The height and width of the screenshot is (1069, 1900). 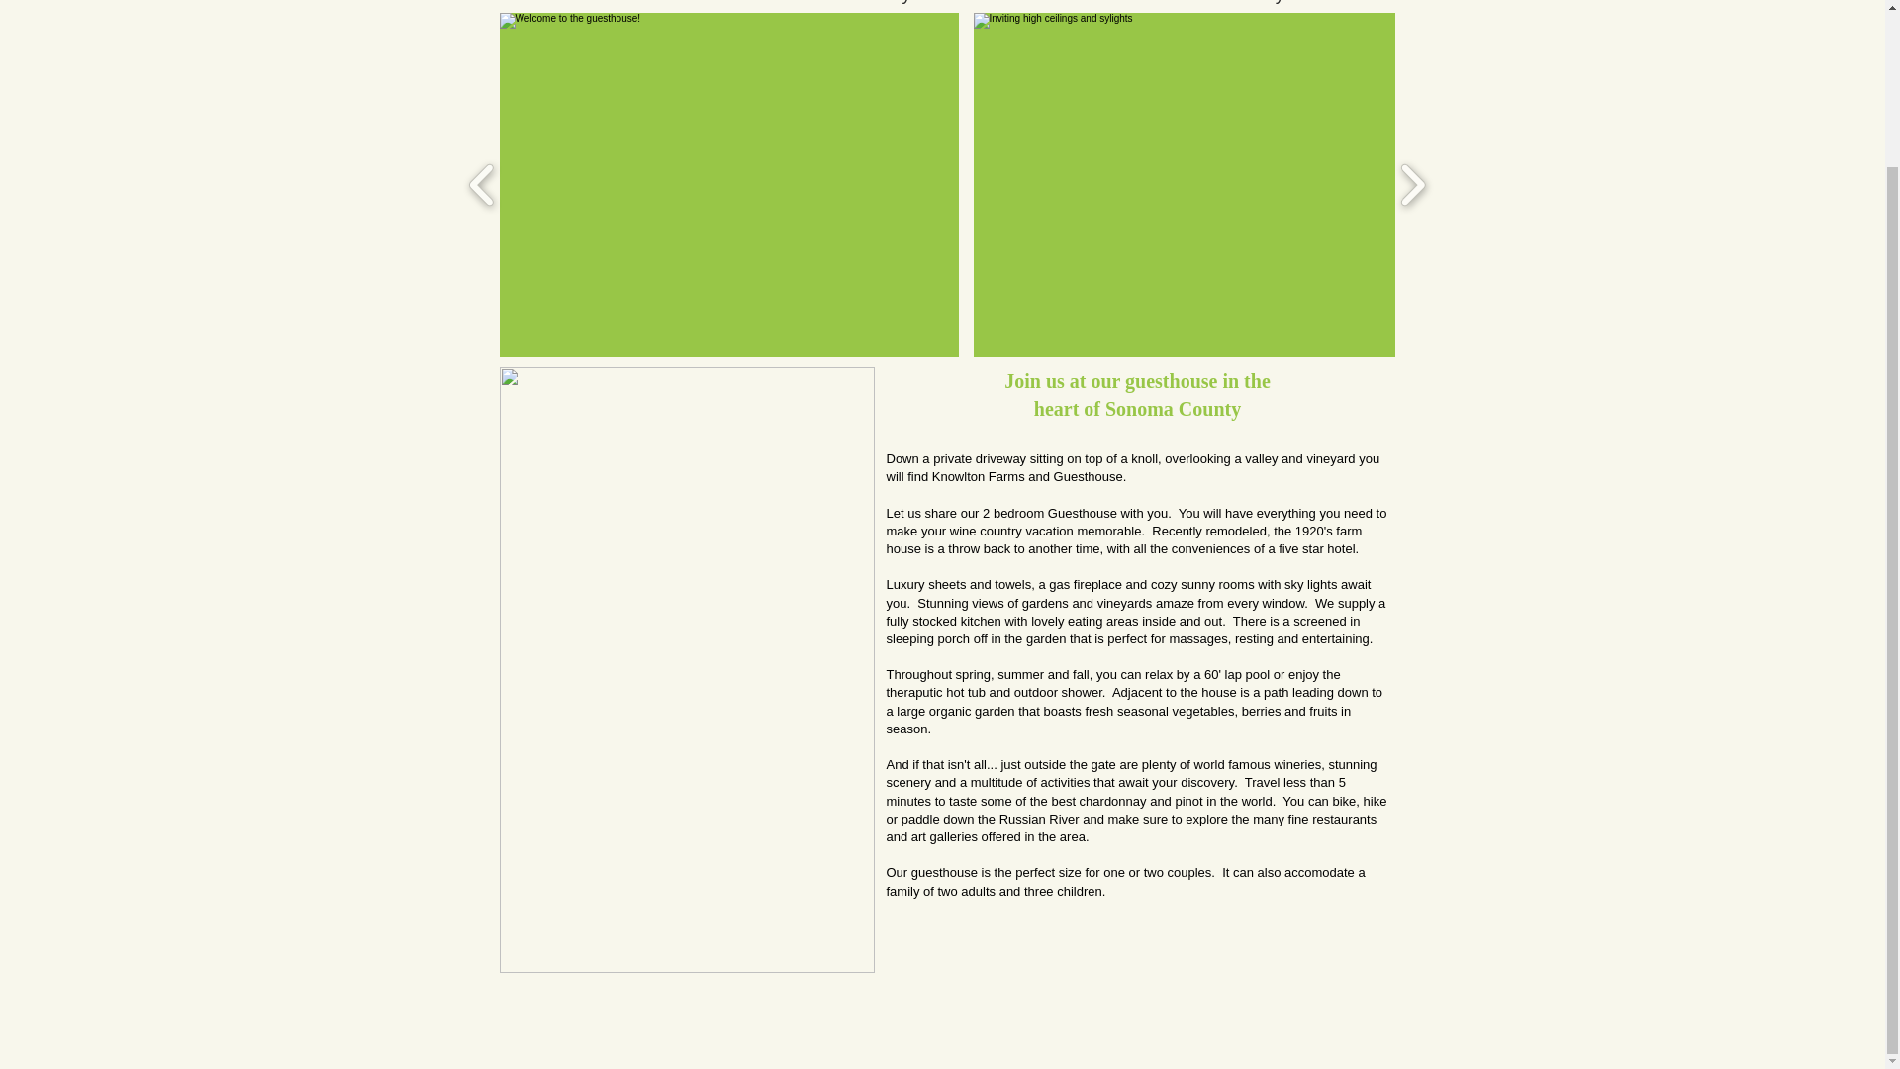 I want to click on Contact The Dalya Estate, so click(x=1248, y=6).